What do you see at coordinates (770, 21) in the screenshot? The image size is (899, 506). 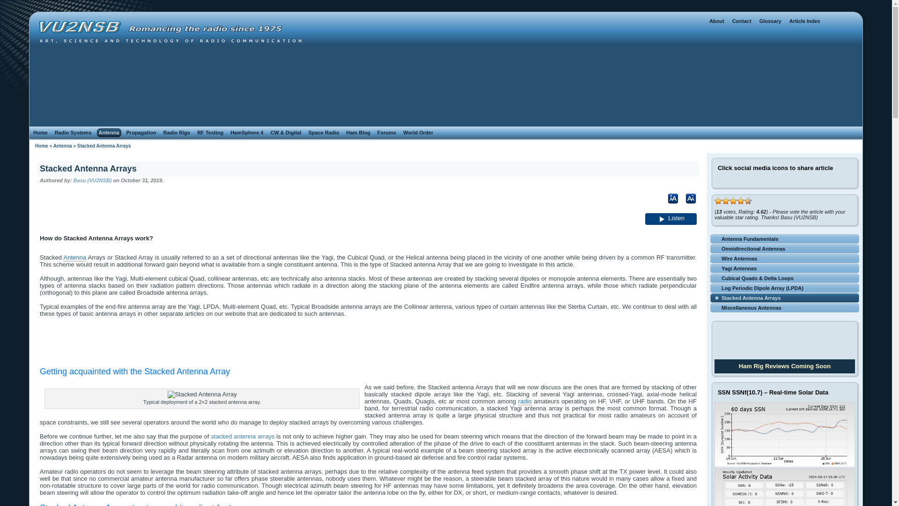 I see `Glossary` at bounding box center [770, 21].